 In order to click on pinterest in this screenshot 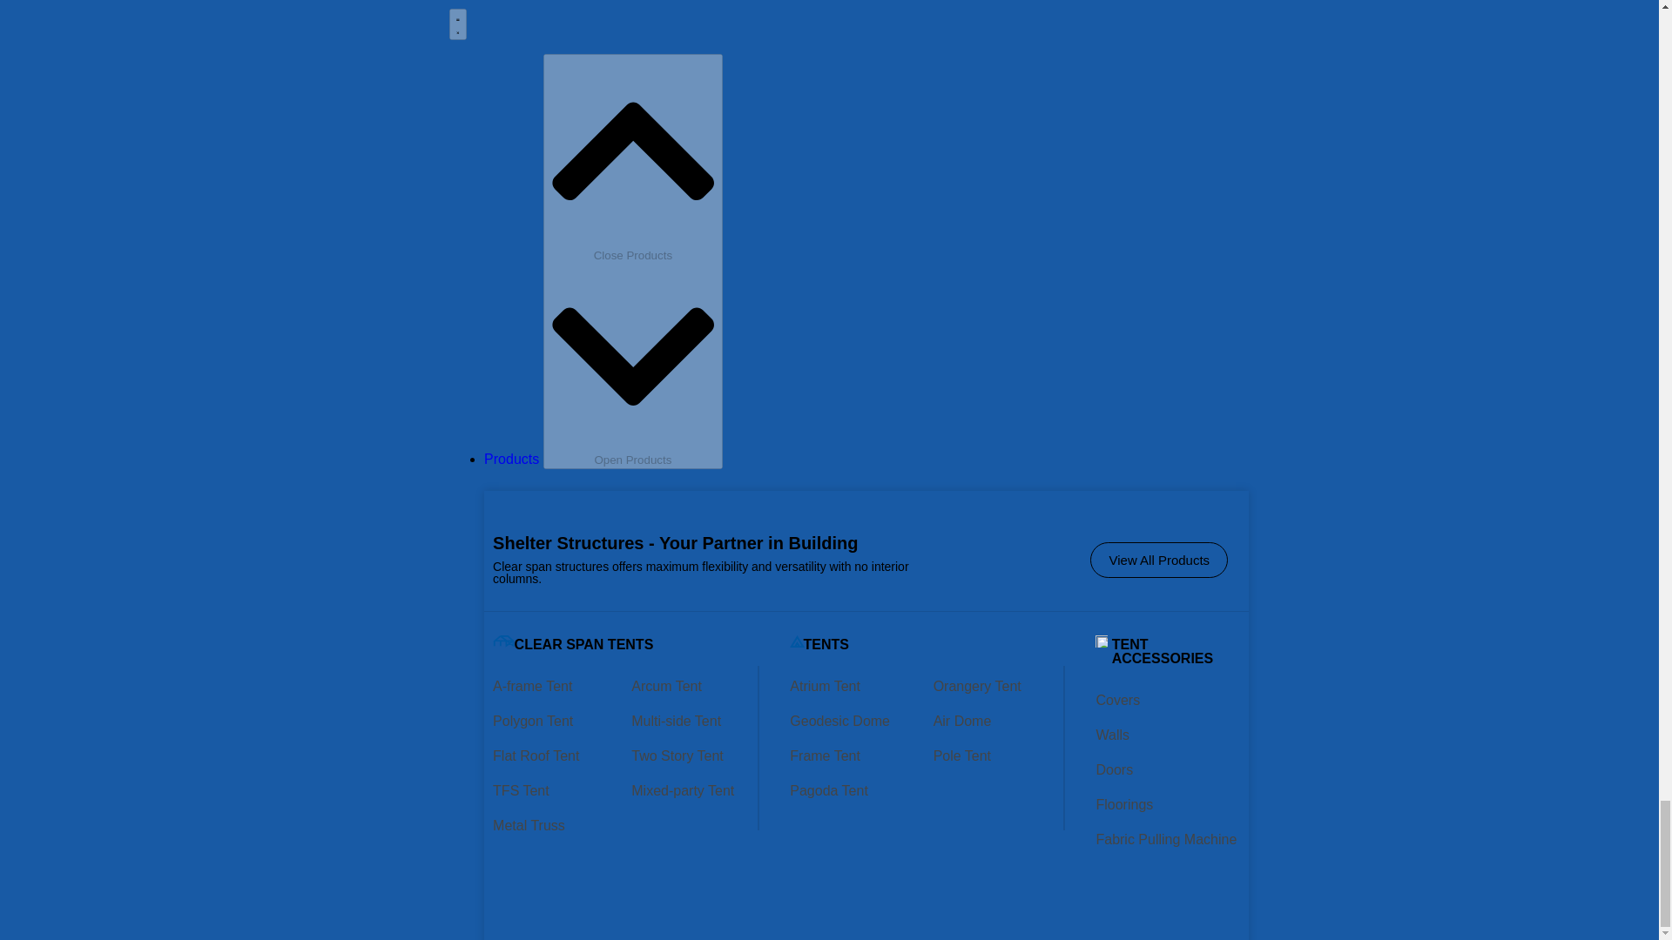, I will do `click(1102, 7)`.